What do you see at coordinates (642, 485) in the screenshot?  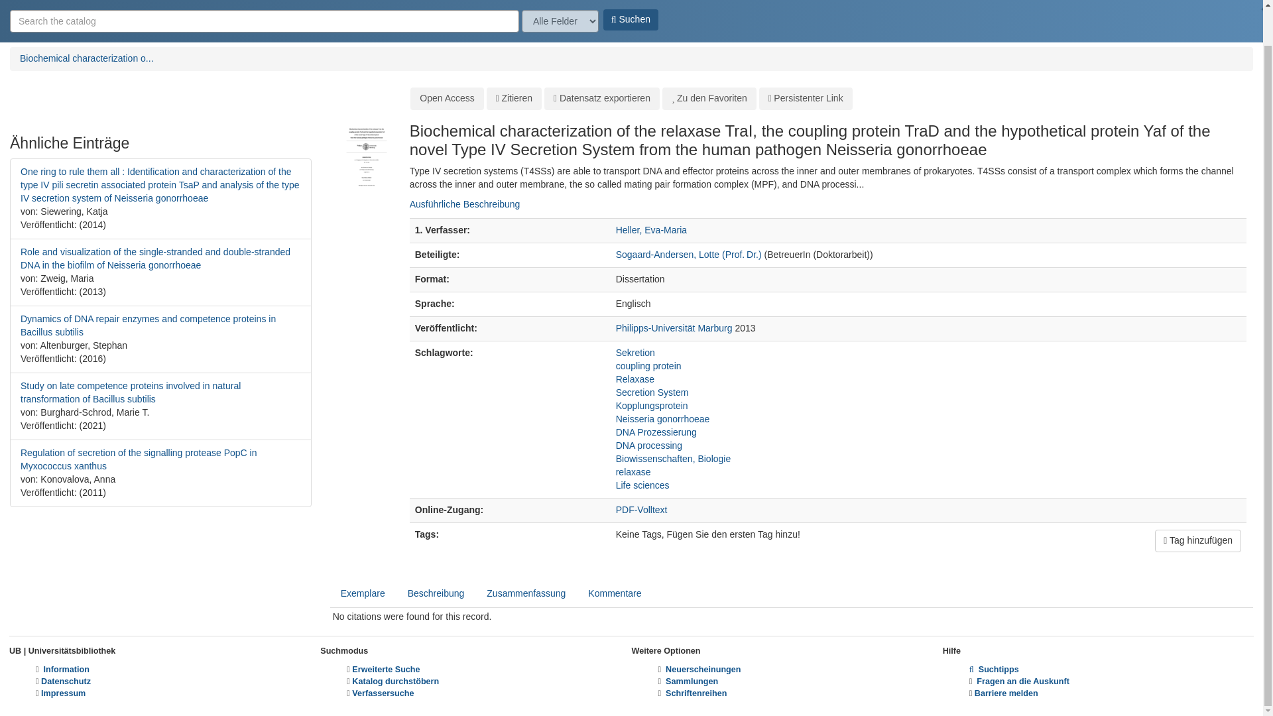 I see `Life sciences` at bounding box center [642, 485].